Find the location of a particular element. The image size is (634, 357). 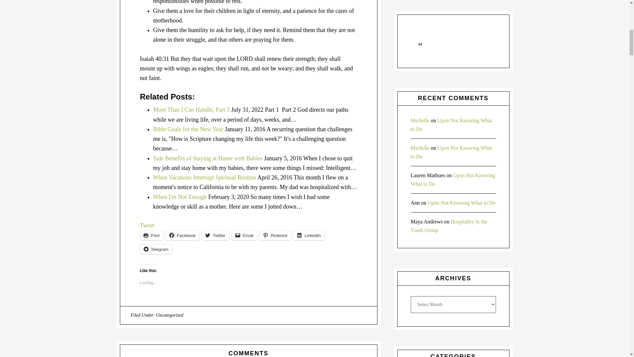

Telegram is located at coordinates (156, 249).